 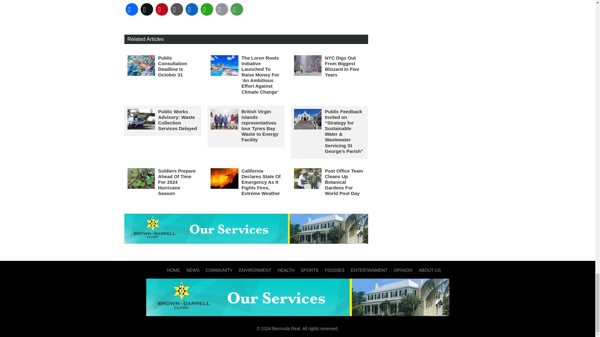 I want to click on Public Consultation Deadline Is October 31, so click(x=172, y=66).